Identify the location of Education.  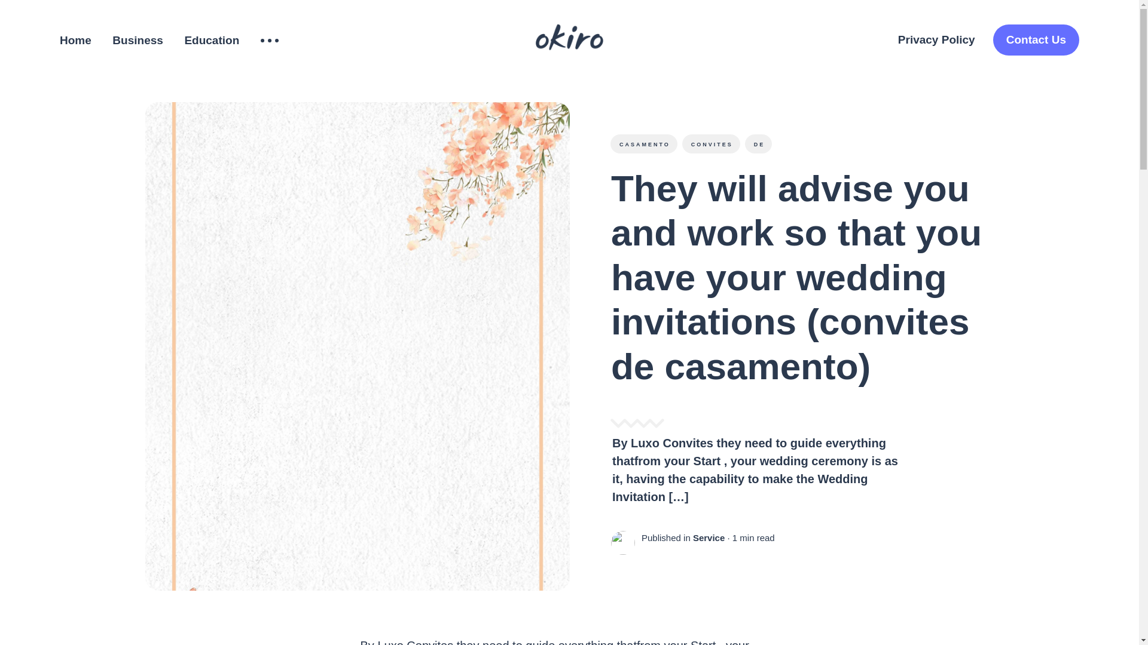
(211, 41).